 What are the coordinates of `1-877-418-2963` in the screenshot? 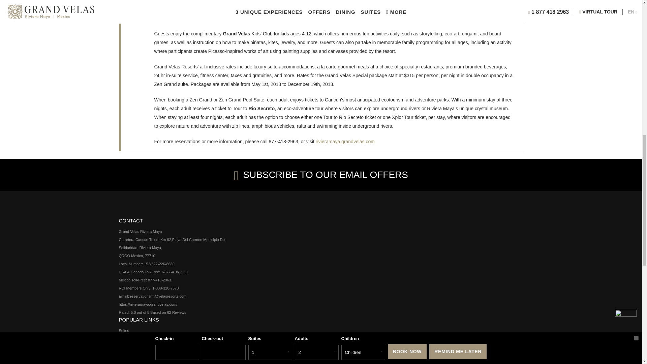 It's located at (174, 272).